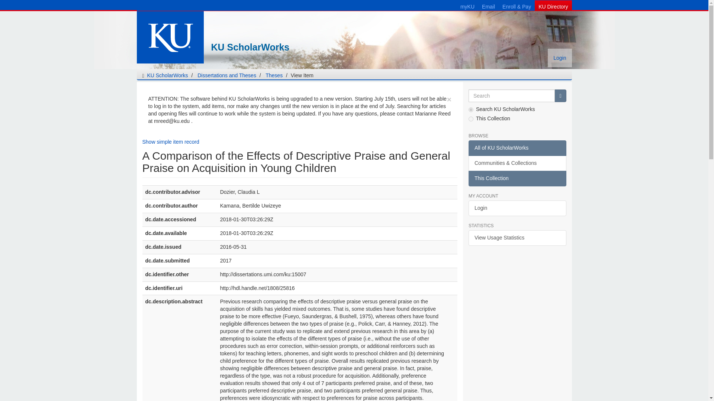 Image resolution: width=714 pixels, height=401 pixels. Describe the element at coordinates (467, 6) in the screenshot. I see `myKU` at that location.